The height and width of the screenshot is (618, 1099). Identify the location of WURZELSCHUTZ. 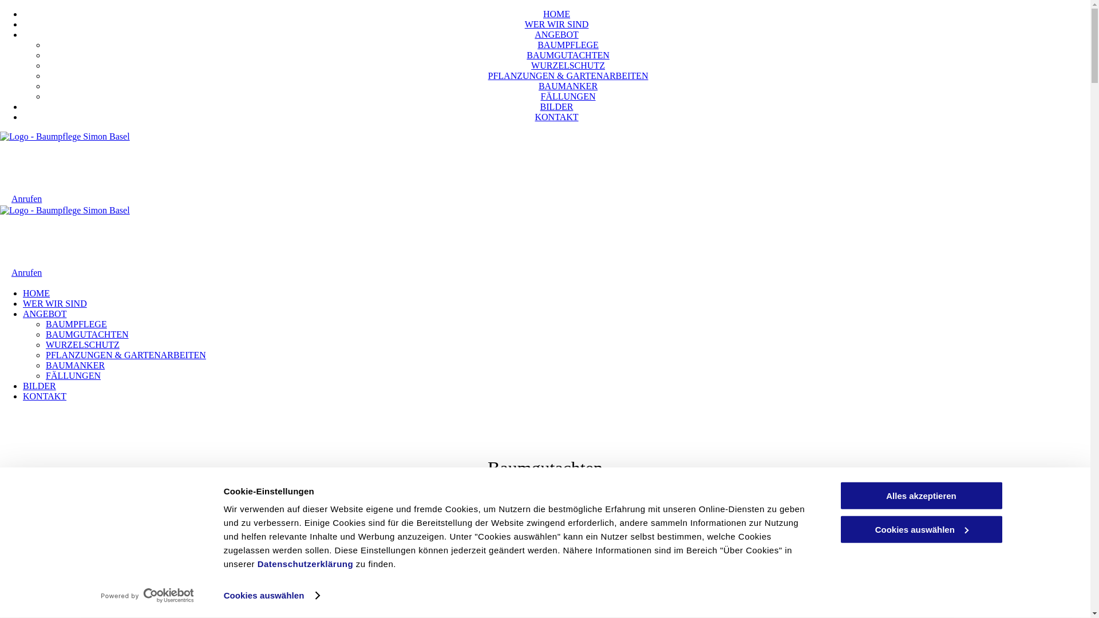
(568, 65).